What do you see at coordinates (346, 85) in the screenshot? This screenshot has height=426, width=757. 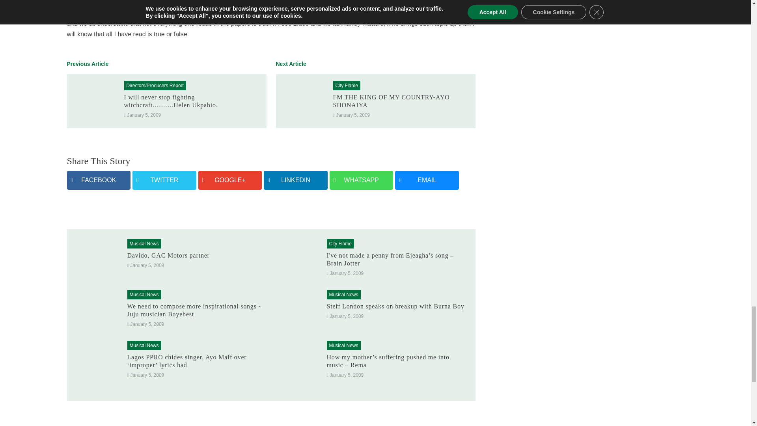 I see `City Flame` at bounding box center [346, 85].